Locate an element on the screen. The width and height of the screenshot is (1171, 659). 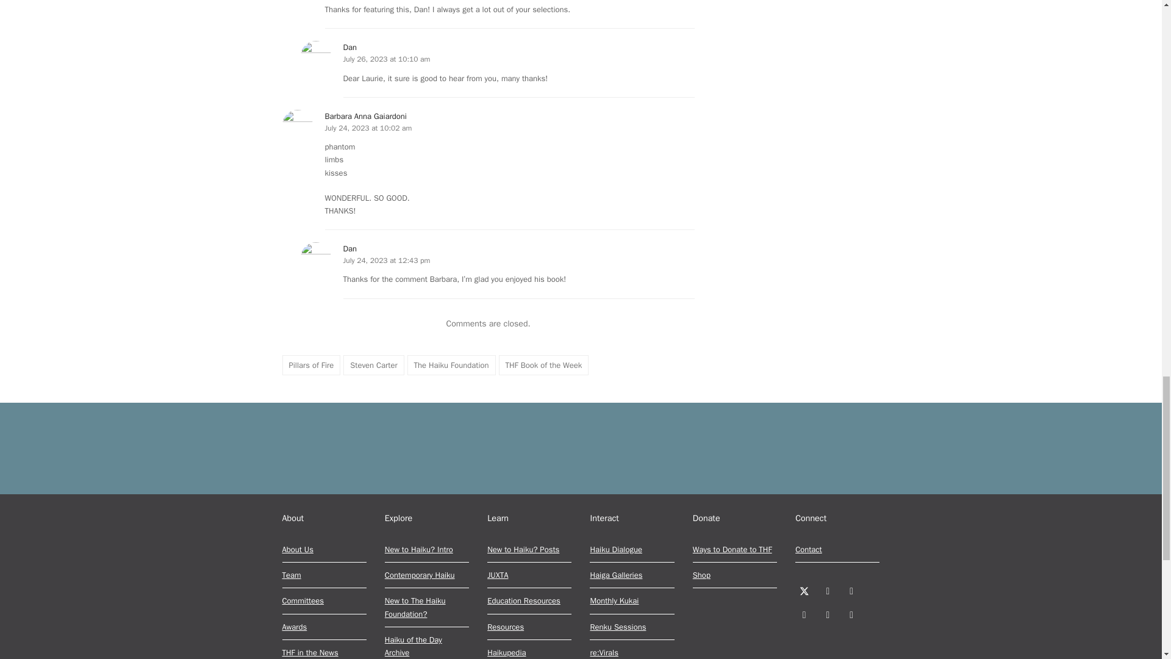
Instagram is located at coordinates (851, 591).